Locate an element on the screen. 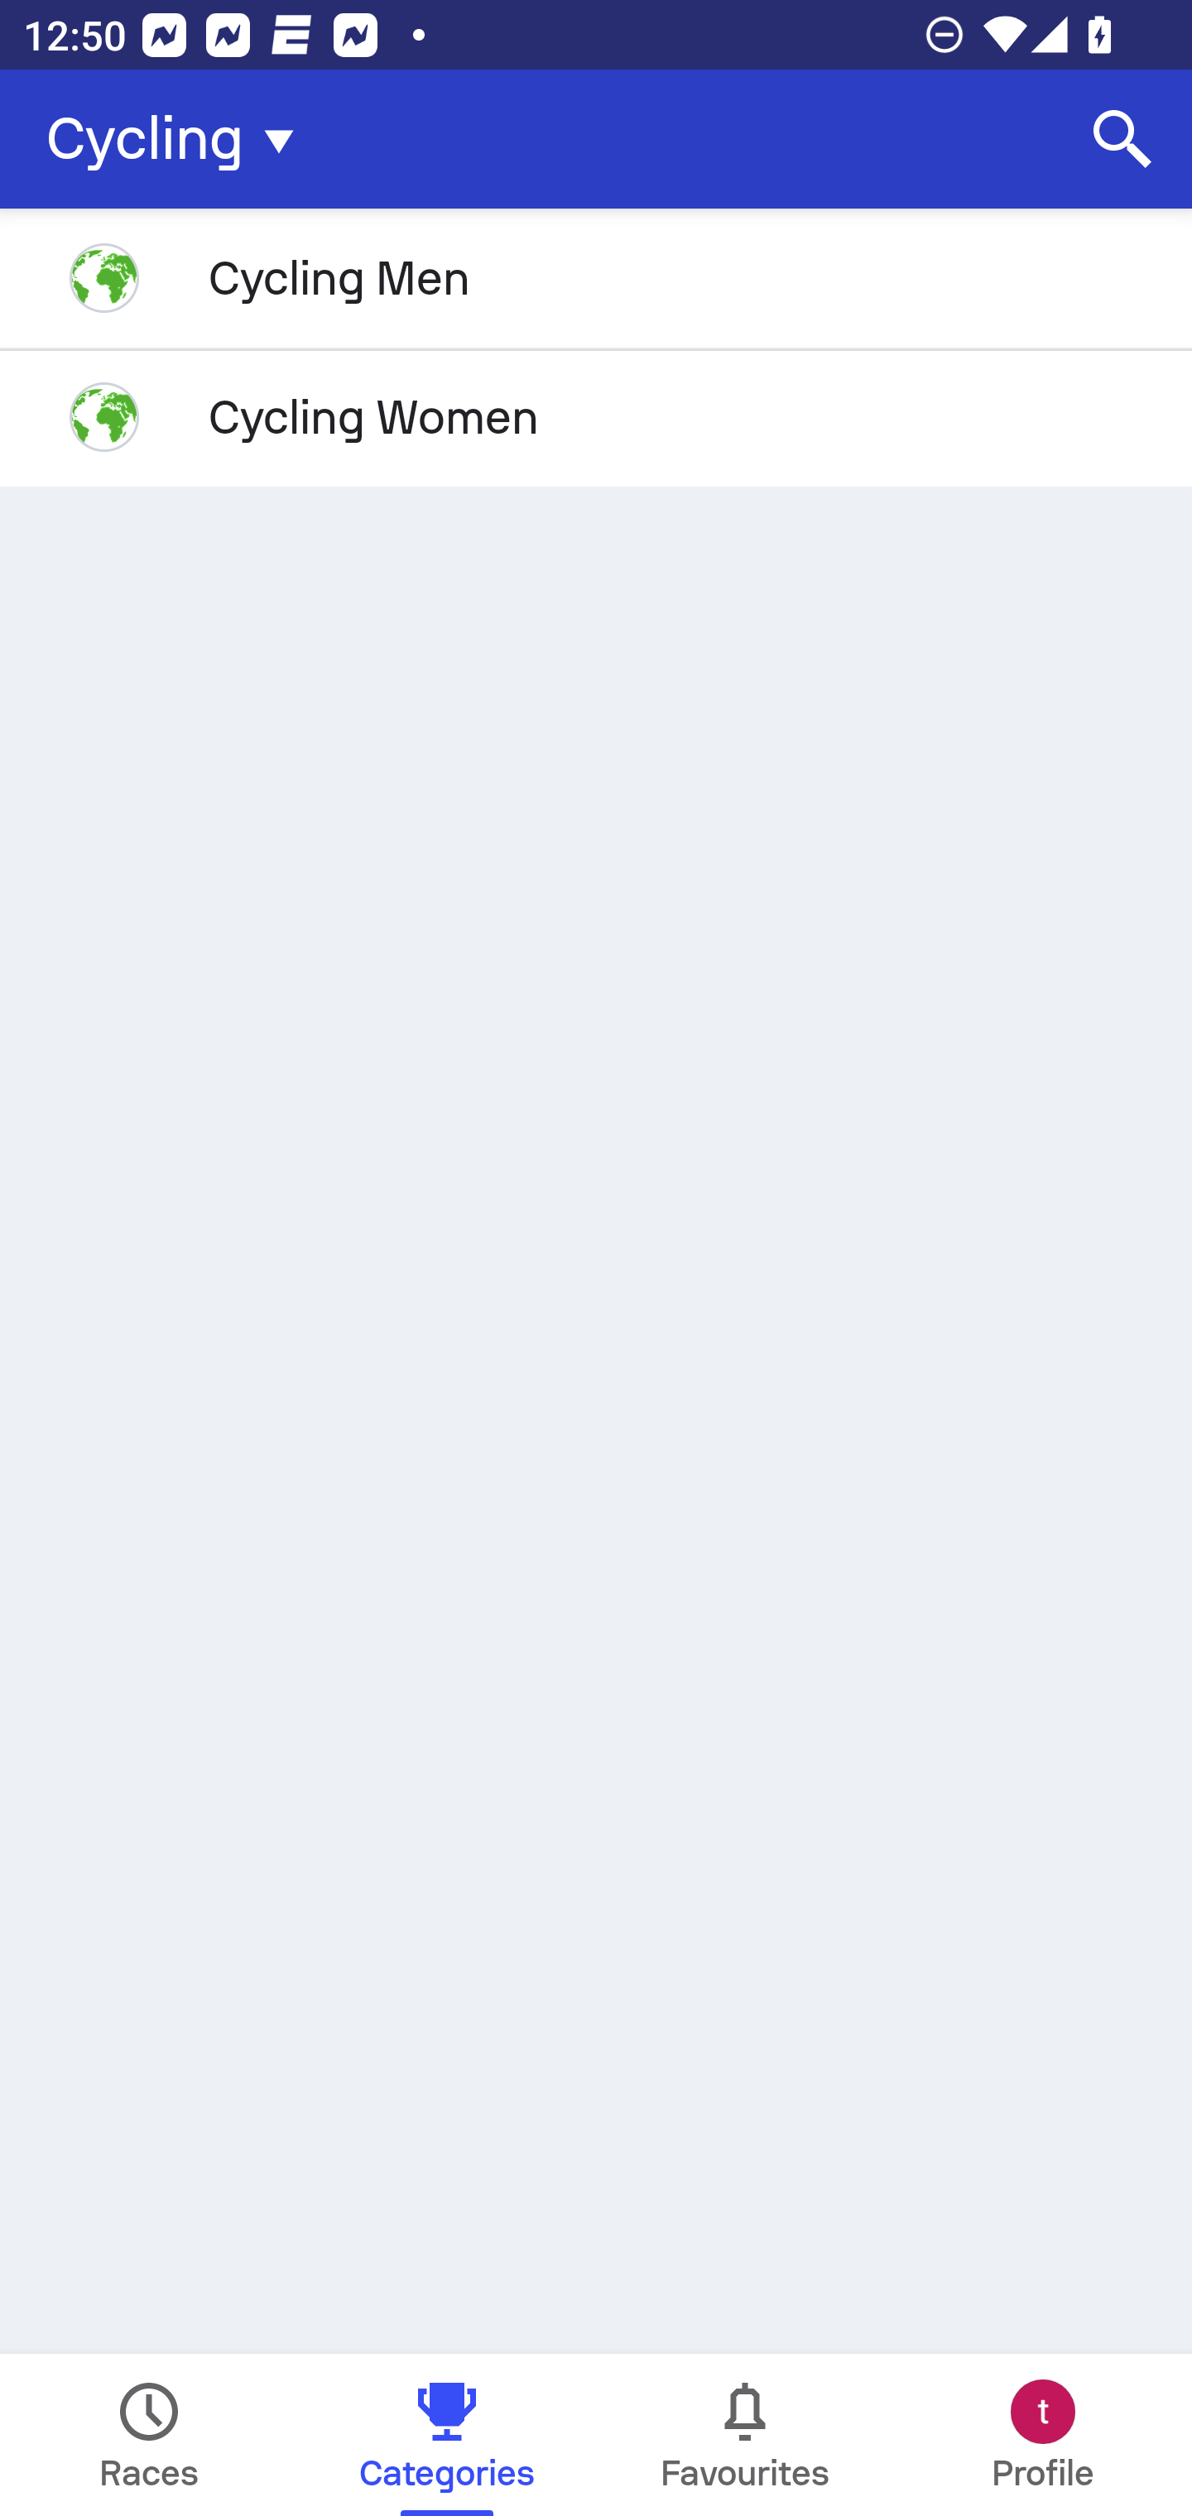 Image resolution: width=1192 pixels, height=2516 pixels. Races is located at coordinates (149, 2435).